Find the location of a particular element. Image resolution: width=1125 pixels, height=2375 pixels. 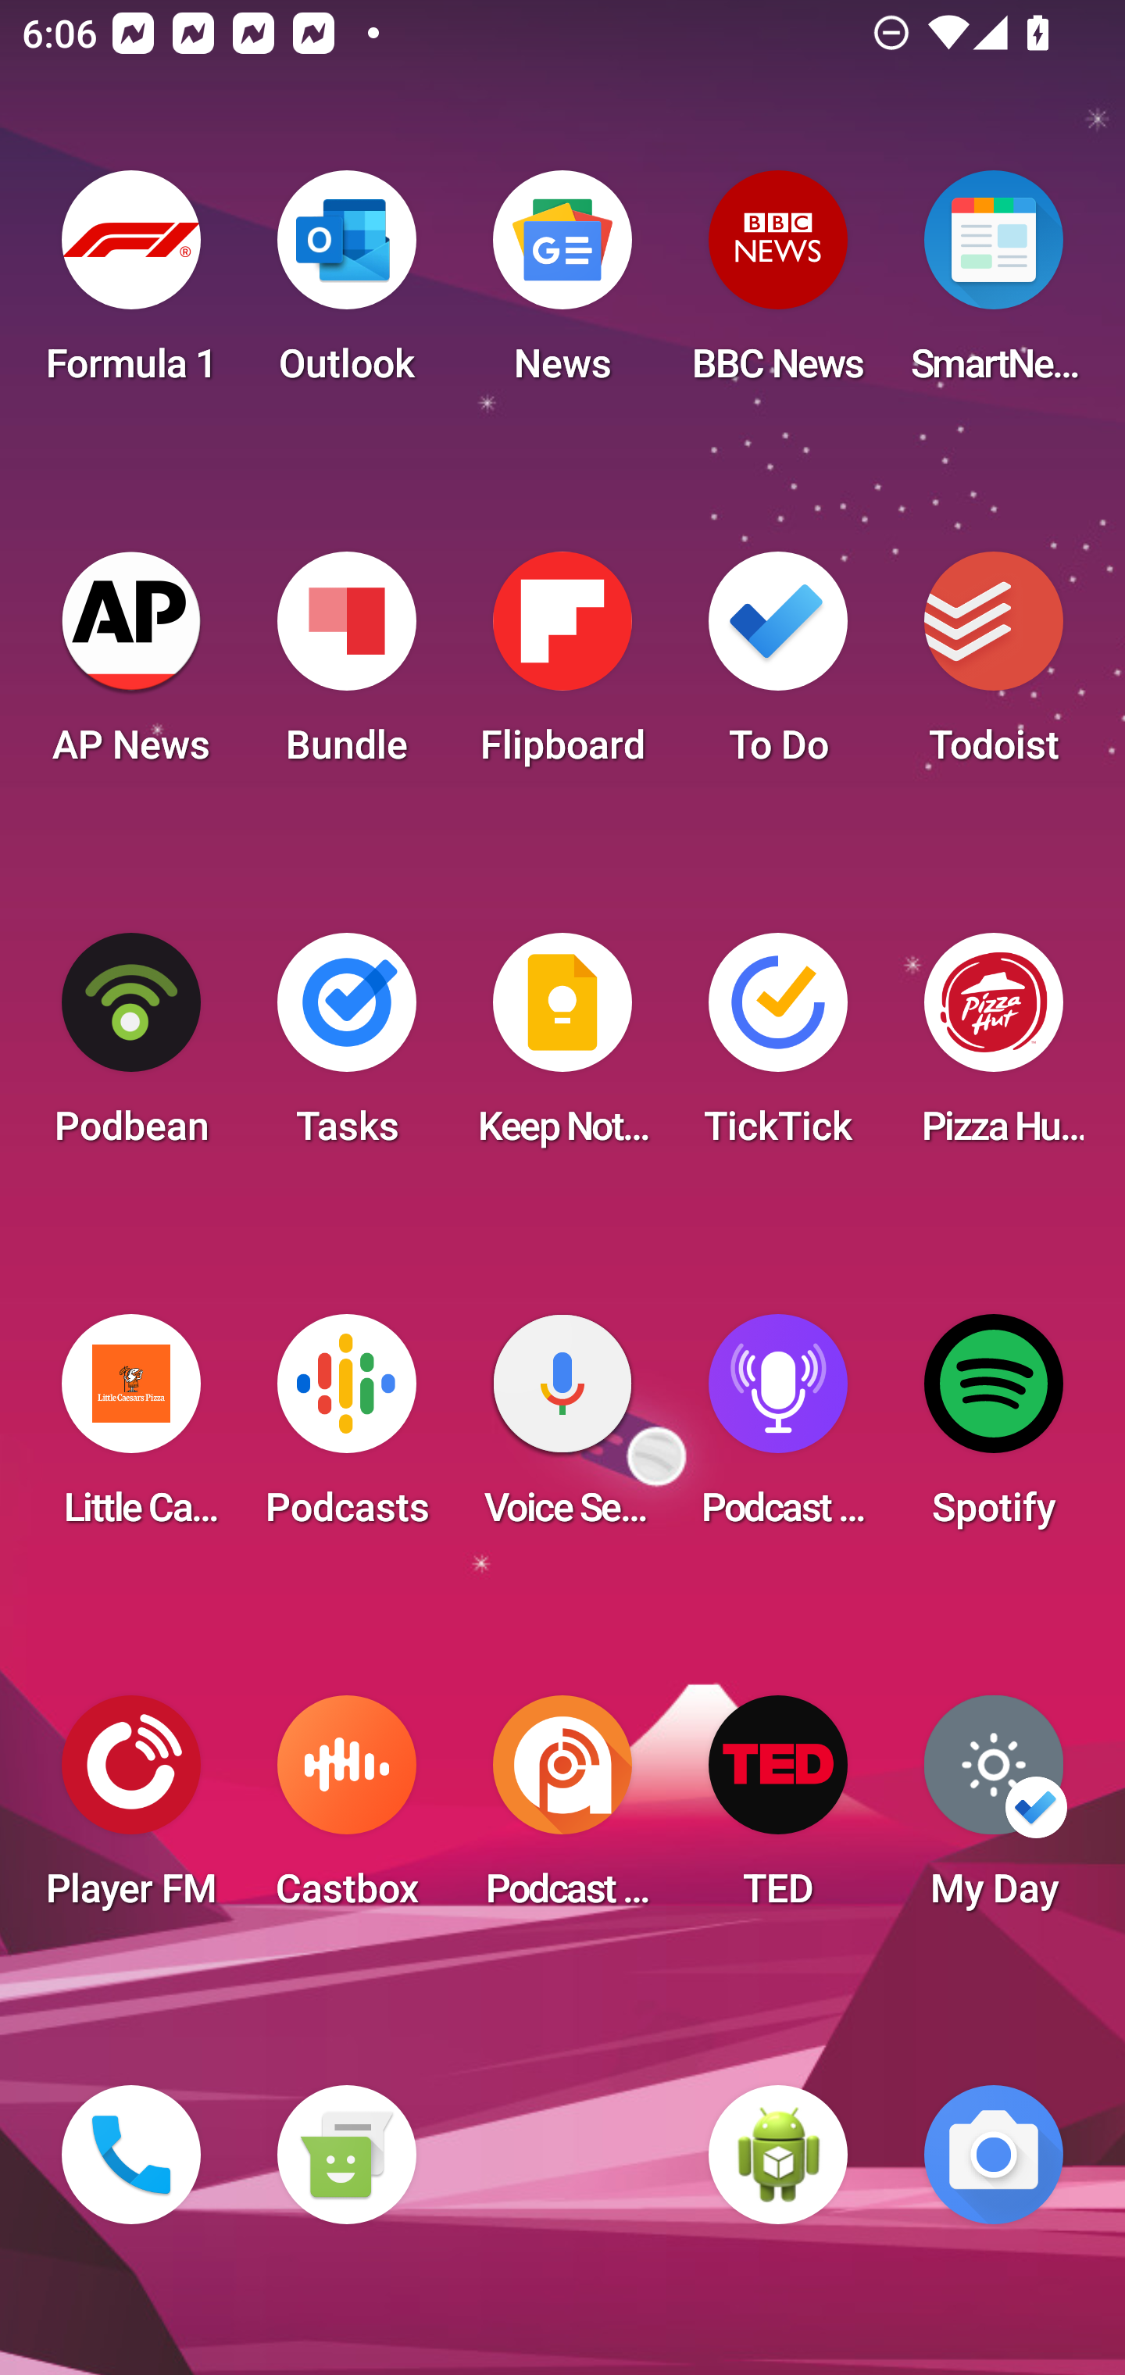

Podcast Addict is located at coordinates (562, 1811).